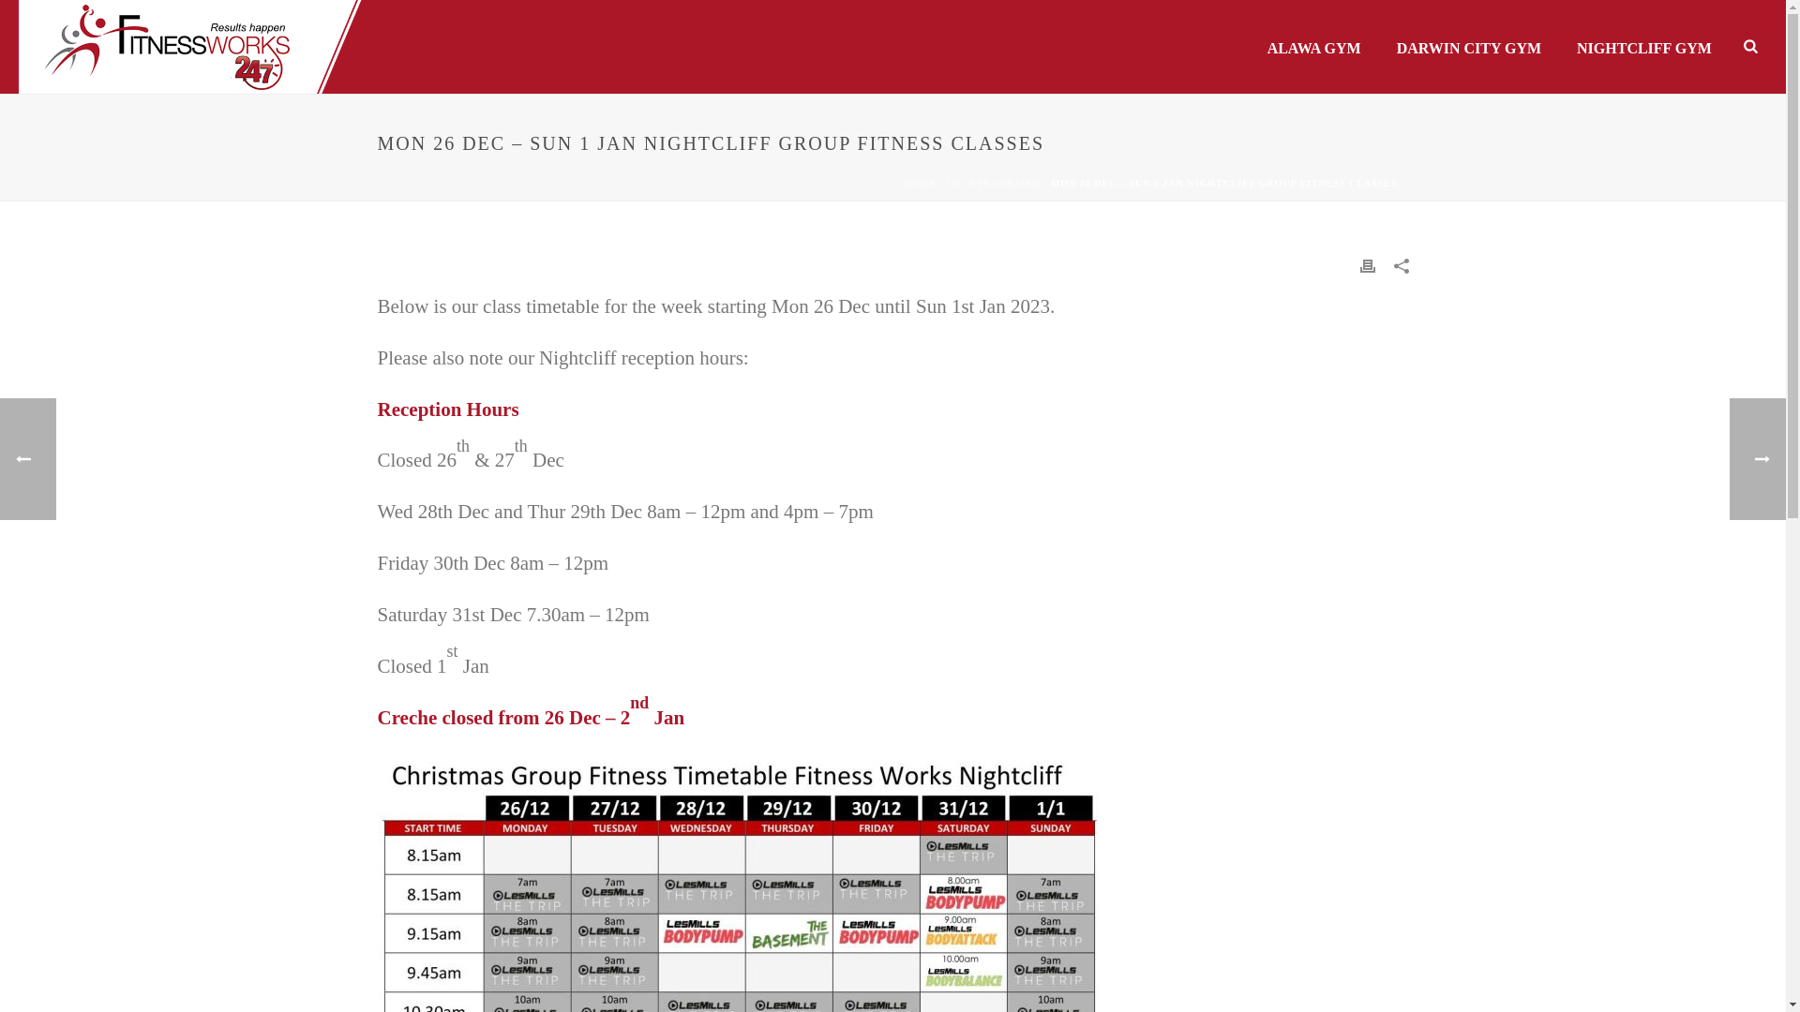 The image size is (1800, 1012). Describe the element at coordinates (919, 183) in the screenshot. I see `HOME` at that location.